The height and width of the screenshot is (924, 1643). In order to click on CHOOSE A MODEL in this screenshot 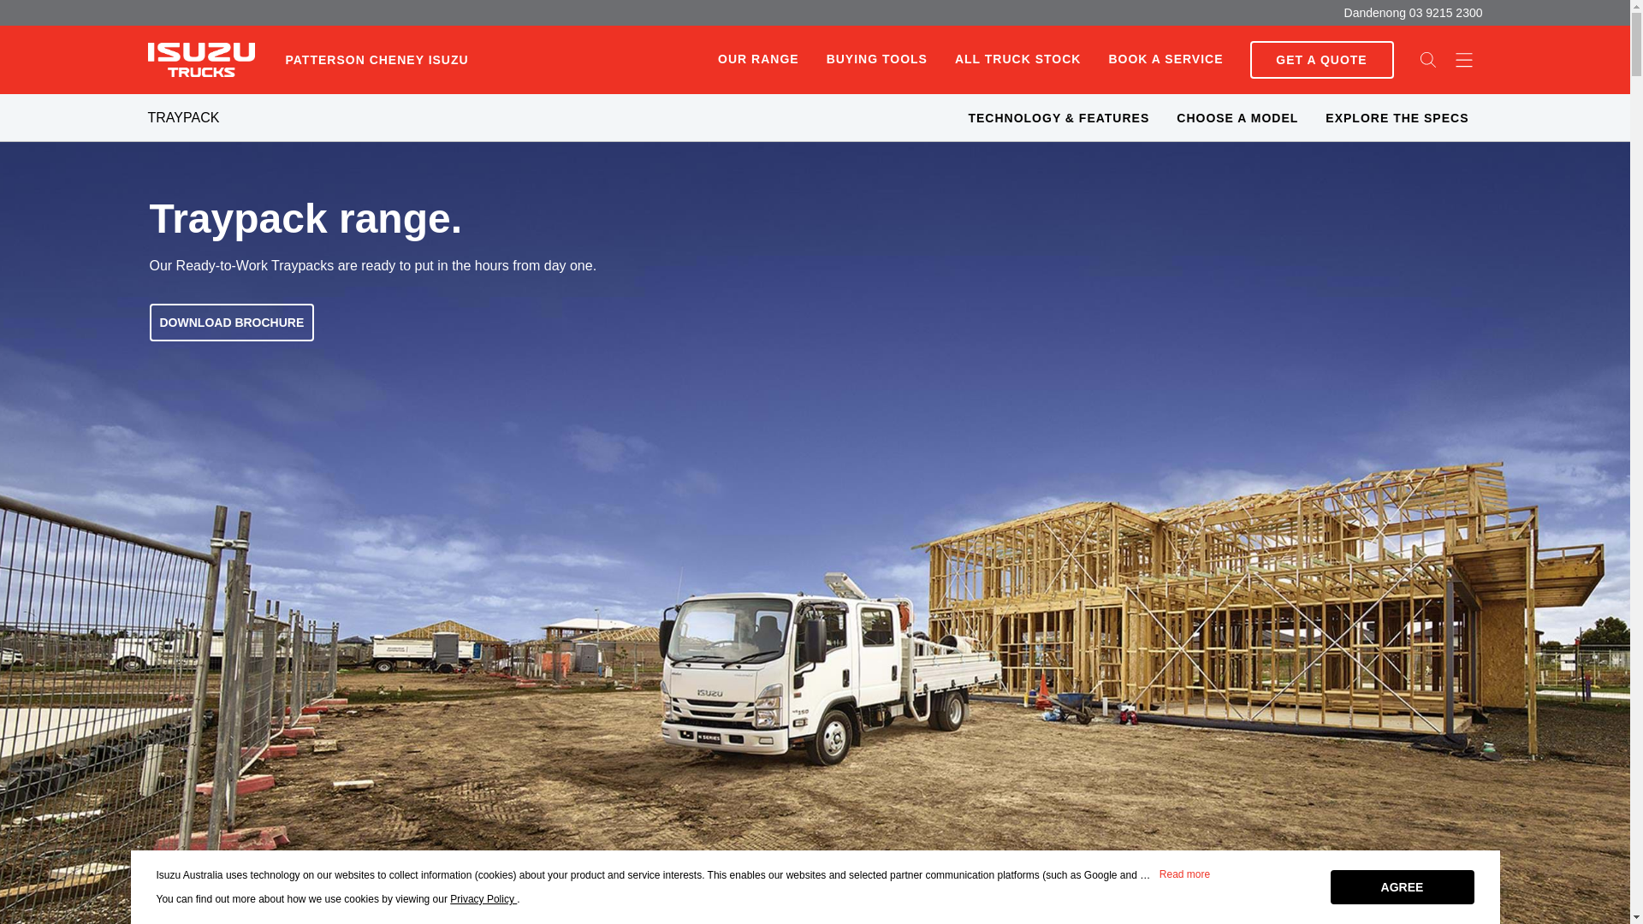, I will do `click(1237, 118)`.